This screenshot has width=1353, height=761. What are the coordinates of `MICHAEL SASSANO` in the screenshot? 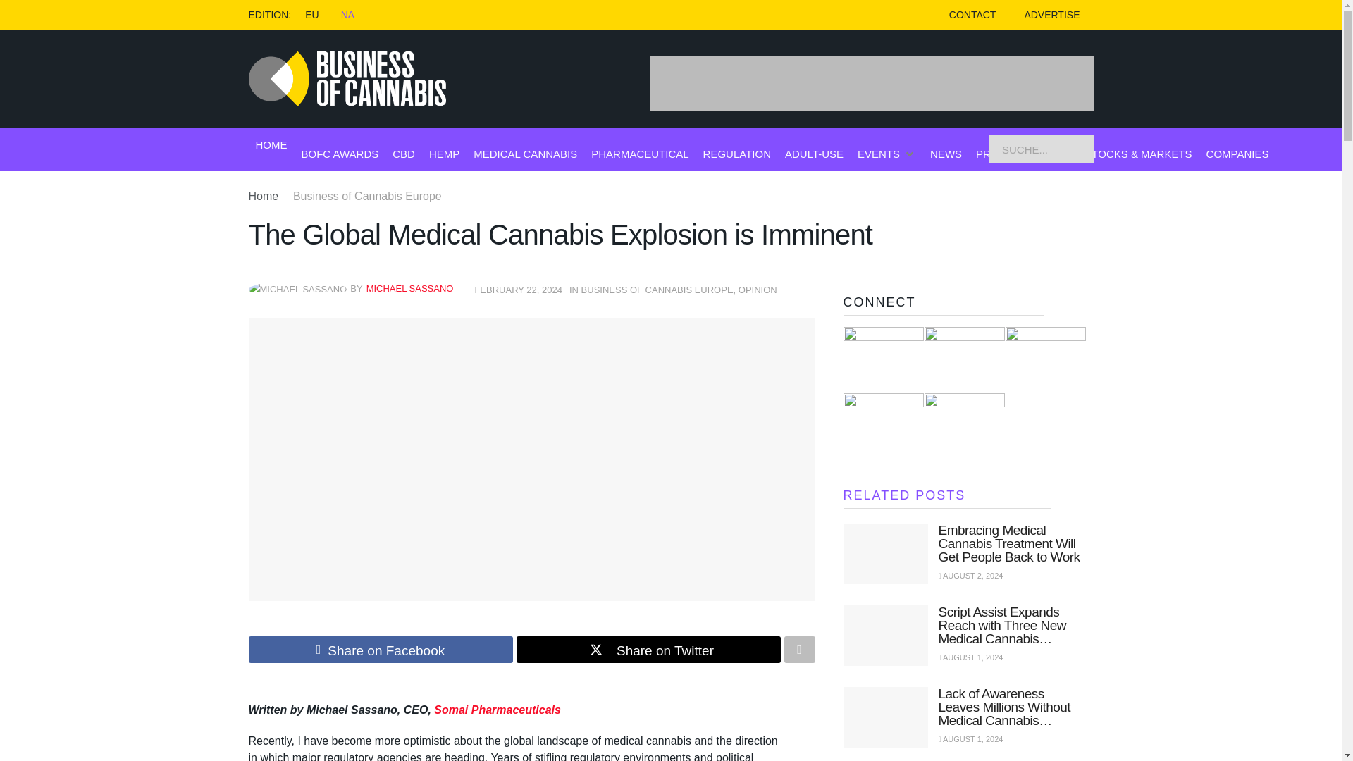 It's located at (410, 287).